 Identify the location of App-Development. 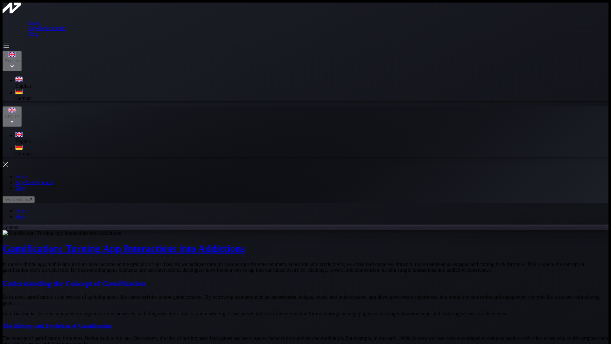
(34, 182).